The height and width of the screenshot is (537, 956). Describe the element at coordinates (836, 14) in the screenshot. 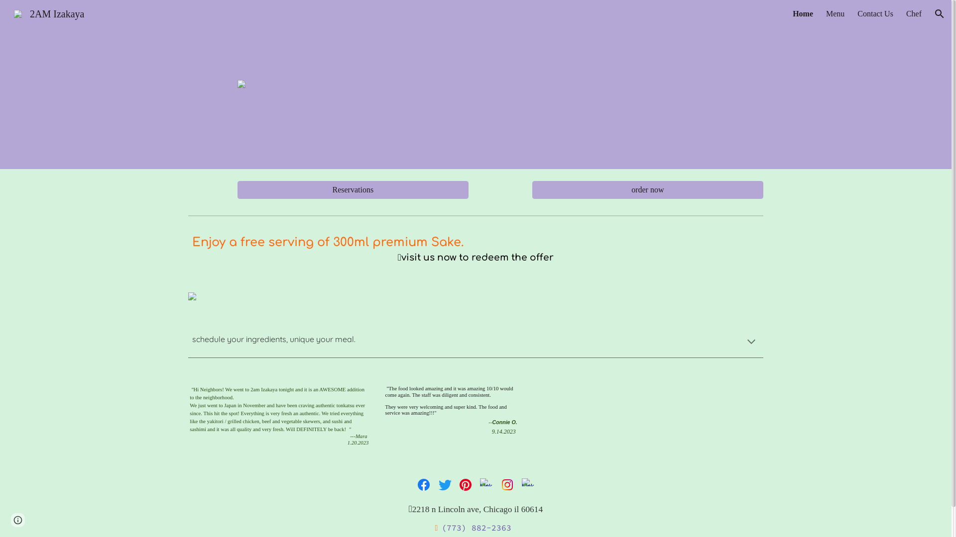

I see `Menu` at that location.